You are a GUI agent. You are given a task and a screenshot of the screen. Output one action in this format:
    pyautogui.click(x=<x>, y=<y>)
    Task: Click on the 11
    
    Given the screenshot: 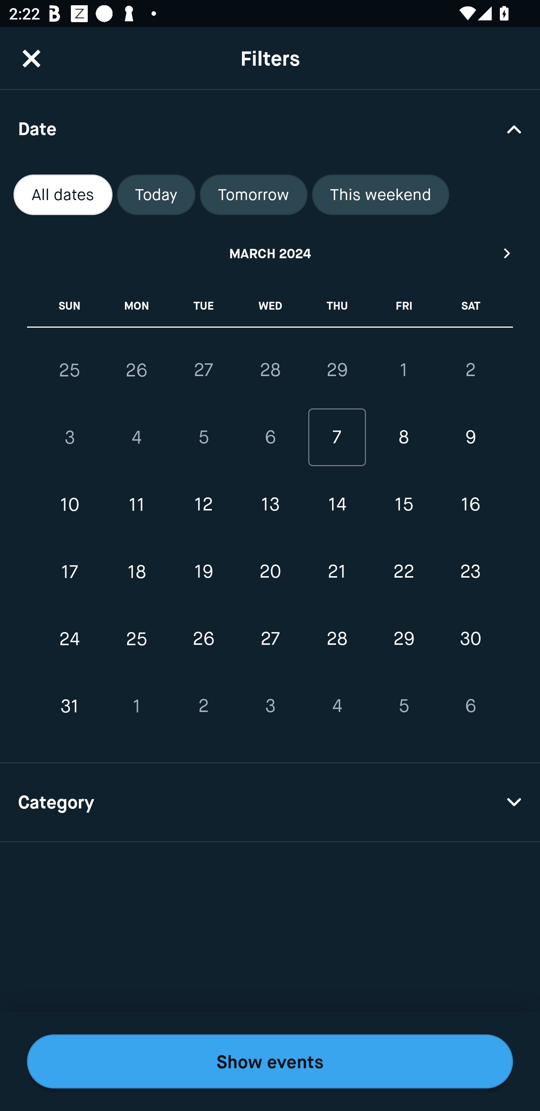 What is the action you would take?
    pyautogui.click(x=136, y=504)
    